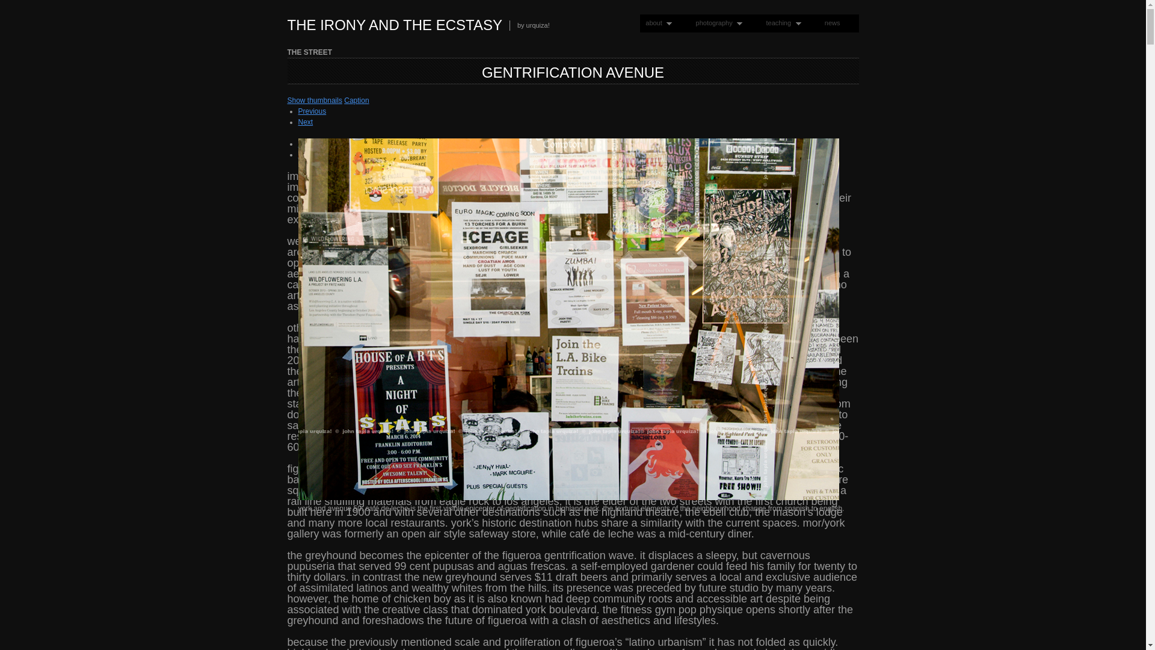  Describe the element at coordinates (395, 25) in the screenshot. I see `the irony and the ecstasy` at that location.